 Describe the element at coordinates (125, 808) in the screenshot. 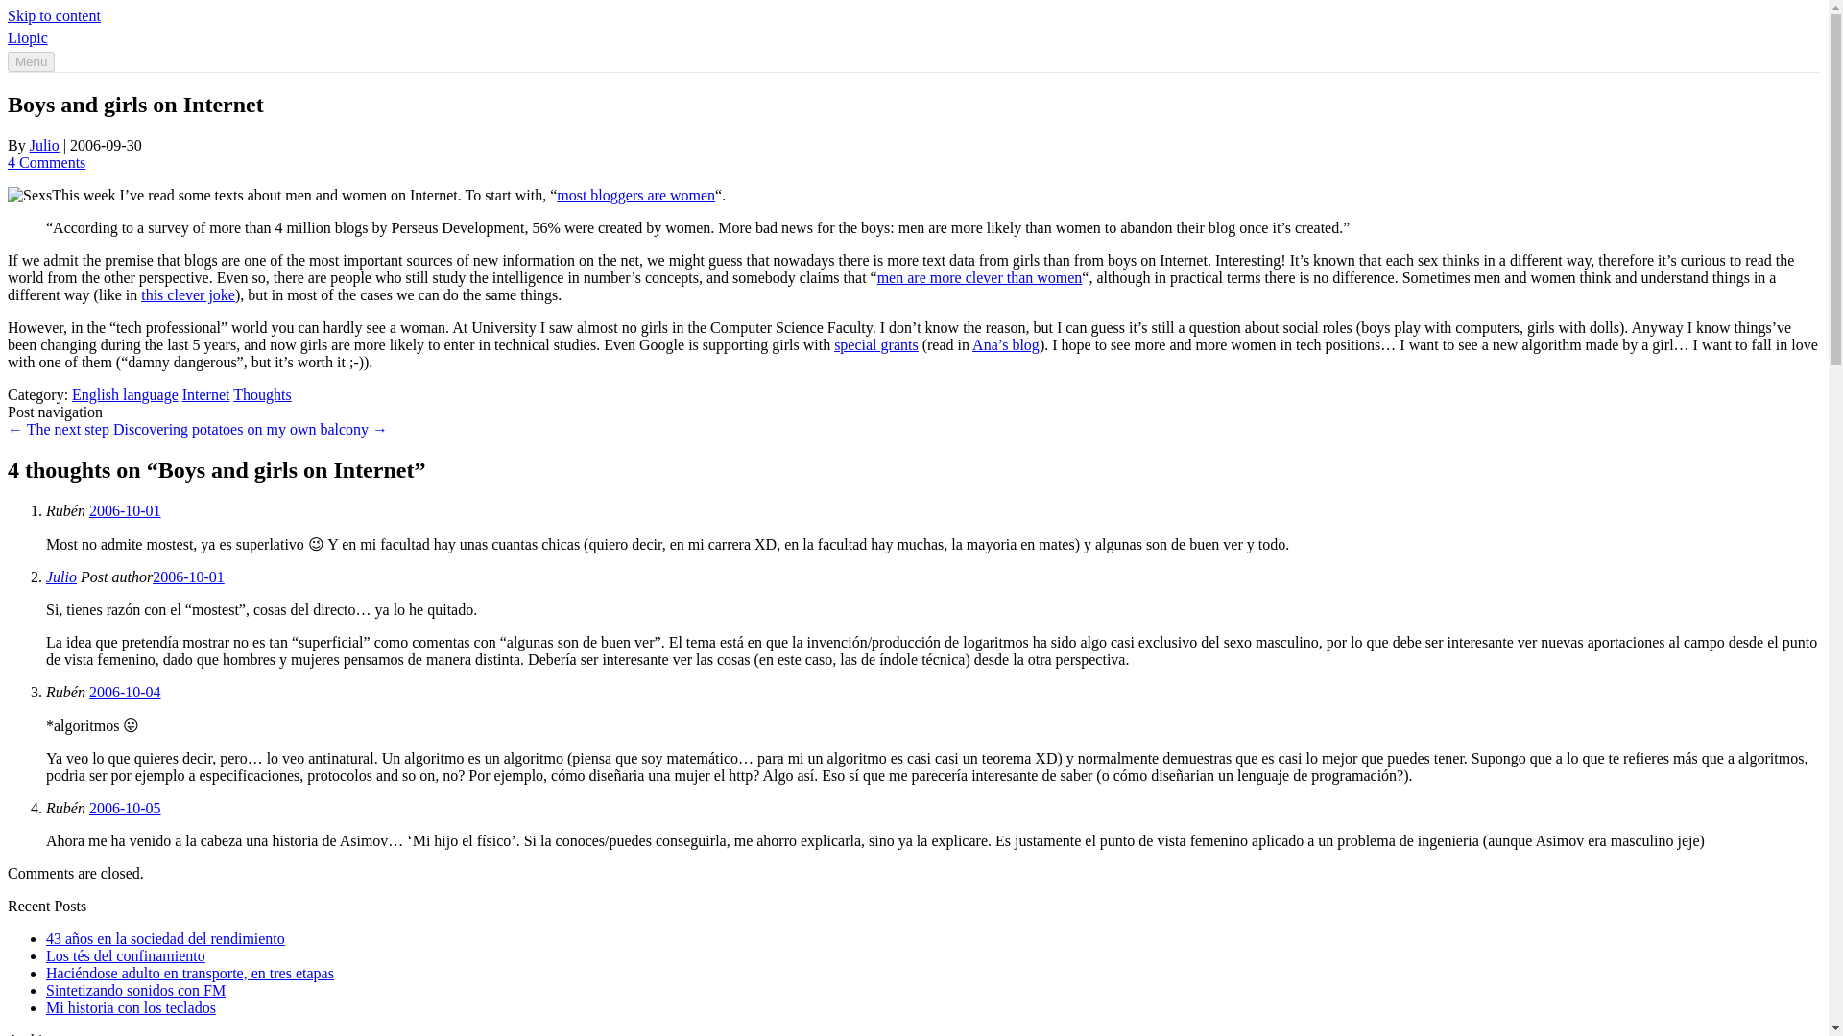

I see `2006-10-05` at that location.